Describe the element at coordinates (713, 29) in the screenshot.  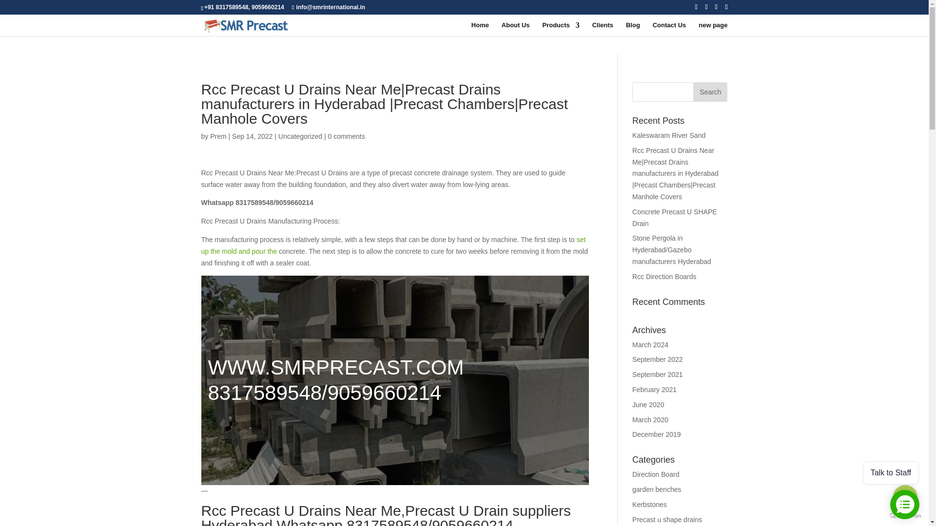
I see `new page` at that location.